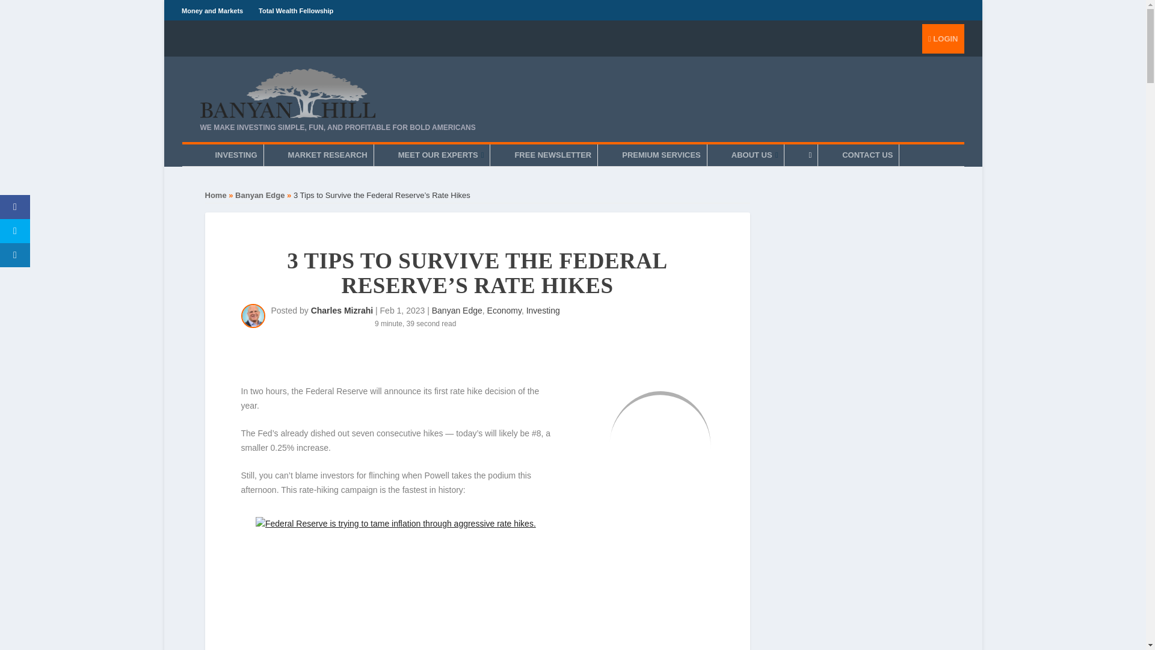  What do you see at coordinates (327, 155) in the screenshot?
I see `MARKET RESEARCH` at bounding box center [327, 155].